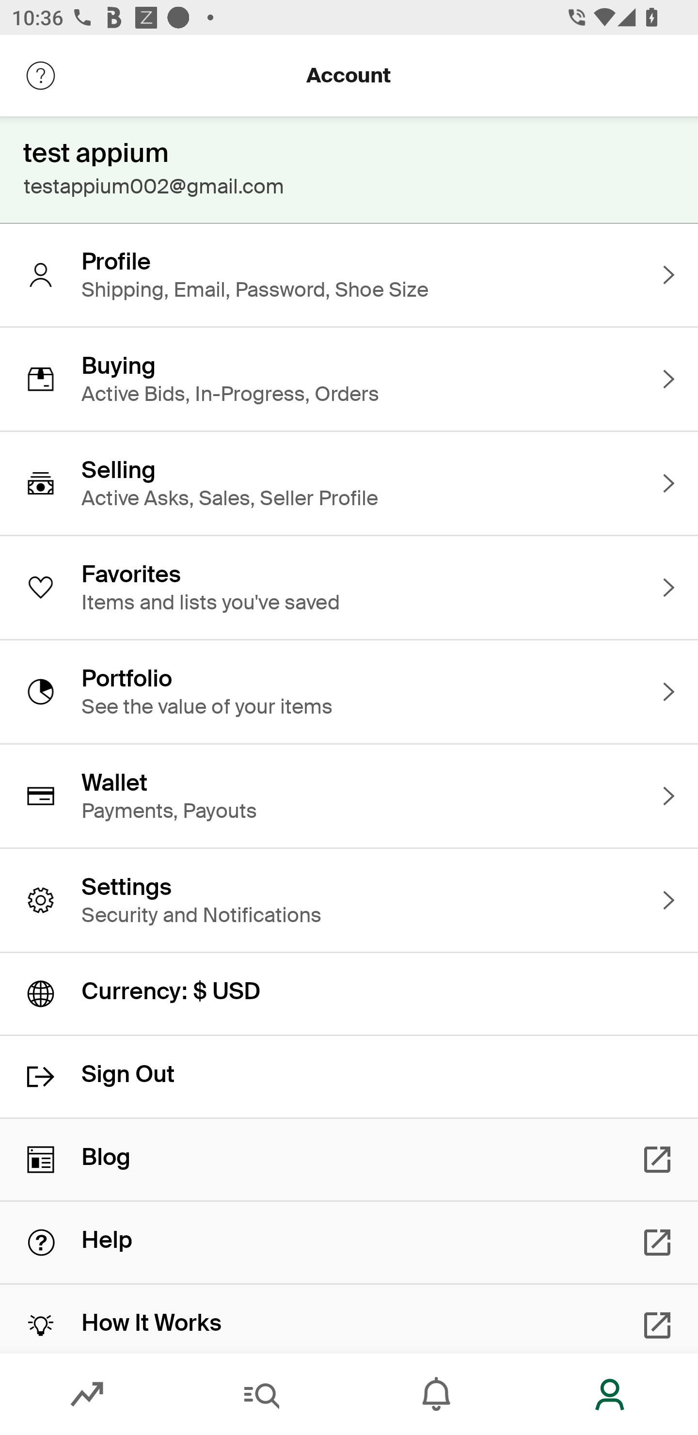 Image resolution: width=698 pixels, height=1435 pixels. What do you see at coordinates (262, 1394) in the screenshot?
I see `Search` at bounding box center [262, 1394].